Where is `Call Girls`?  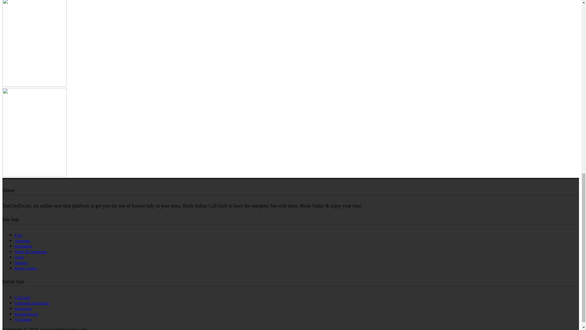
Call Girls is located at coordinates (23, 297).